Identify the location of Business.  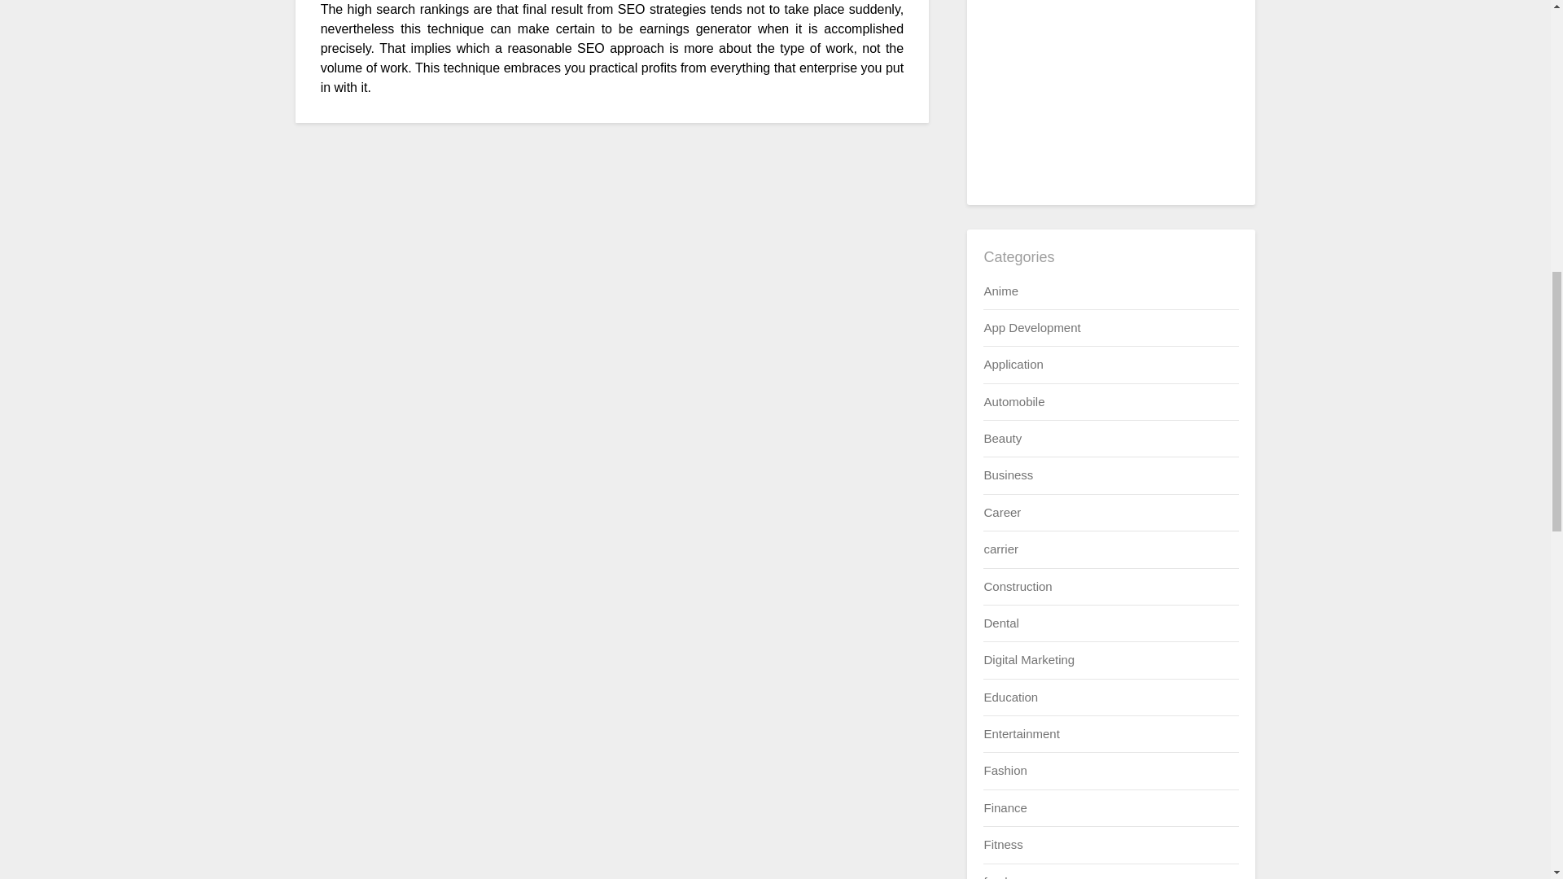
(1008, 474).